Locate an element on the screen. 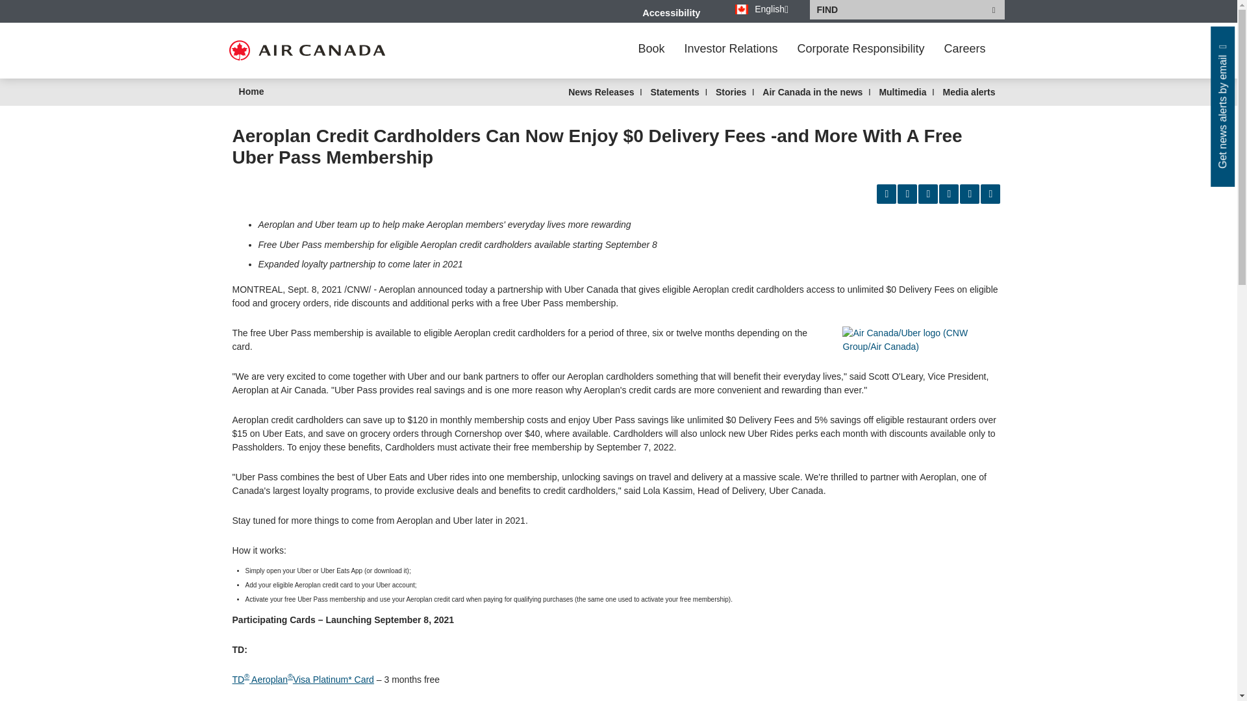  Click here to download PDF. is located at coordinates (990, 194).